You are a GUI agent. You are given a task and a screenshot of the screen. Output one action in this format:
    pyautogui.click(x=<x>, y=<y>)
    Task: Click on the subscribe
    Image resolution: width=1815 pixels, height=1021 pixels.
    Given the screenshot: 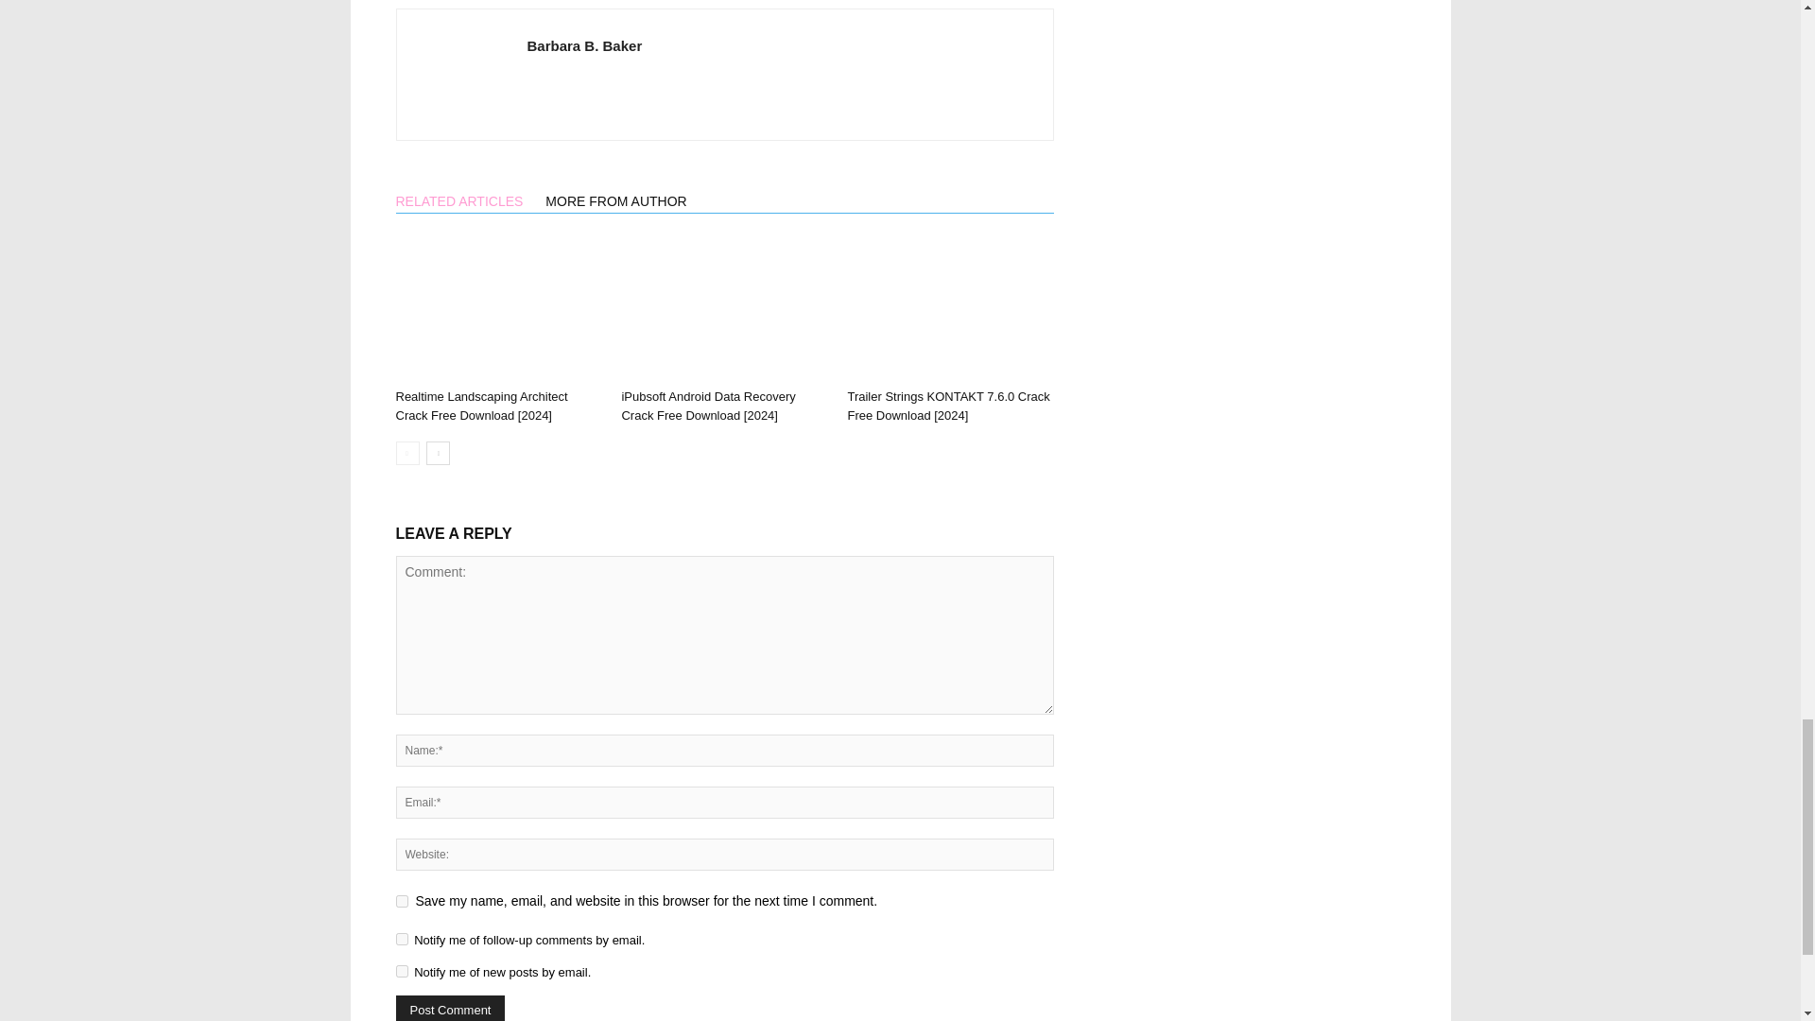 What is the action you would take?
    pyautogui.click(x=401, y=940)
    